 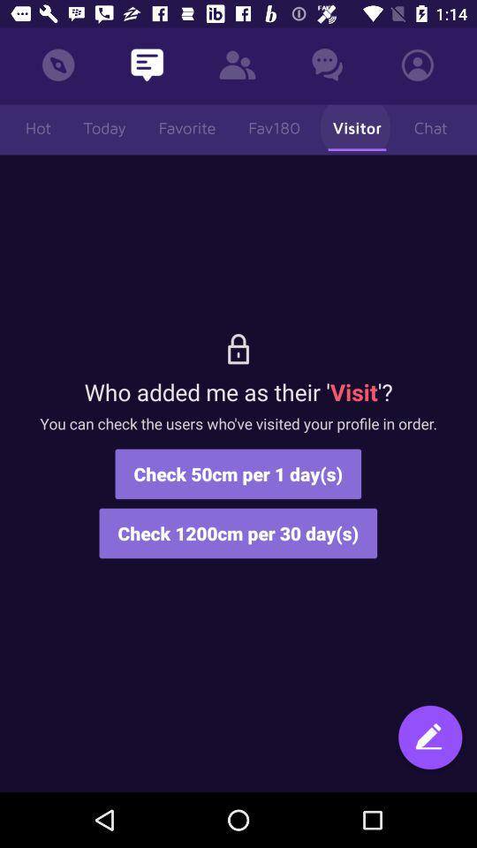 I want to click on click icon at the bottom right corner, so click(x=430, y=746).